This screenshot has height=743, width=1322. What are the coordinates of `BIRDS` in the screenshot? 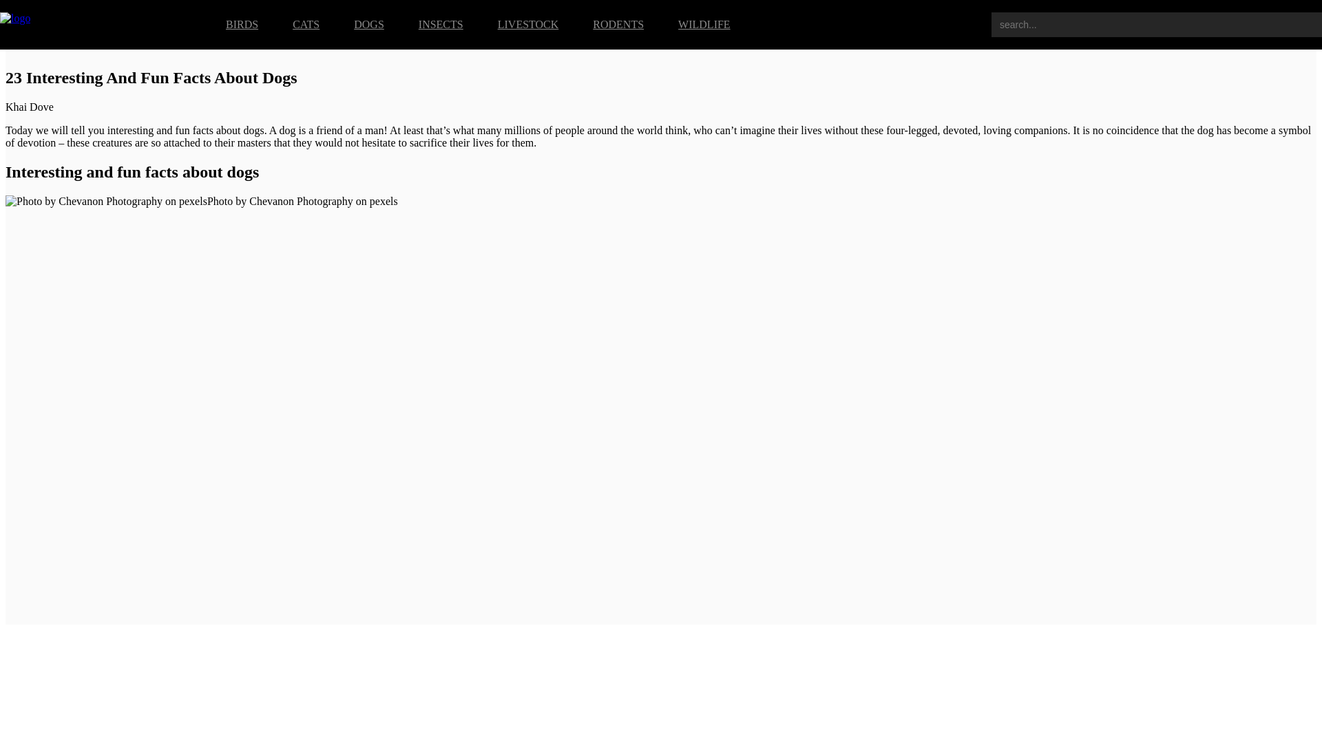 It's located at (242, 25).